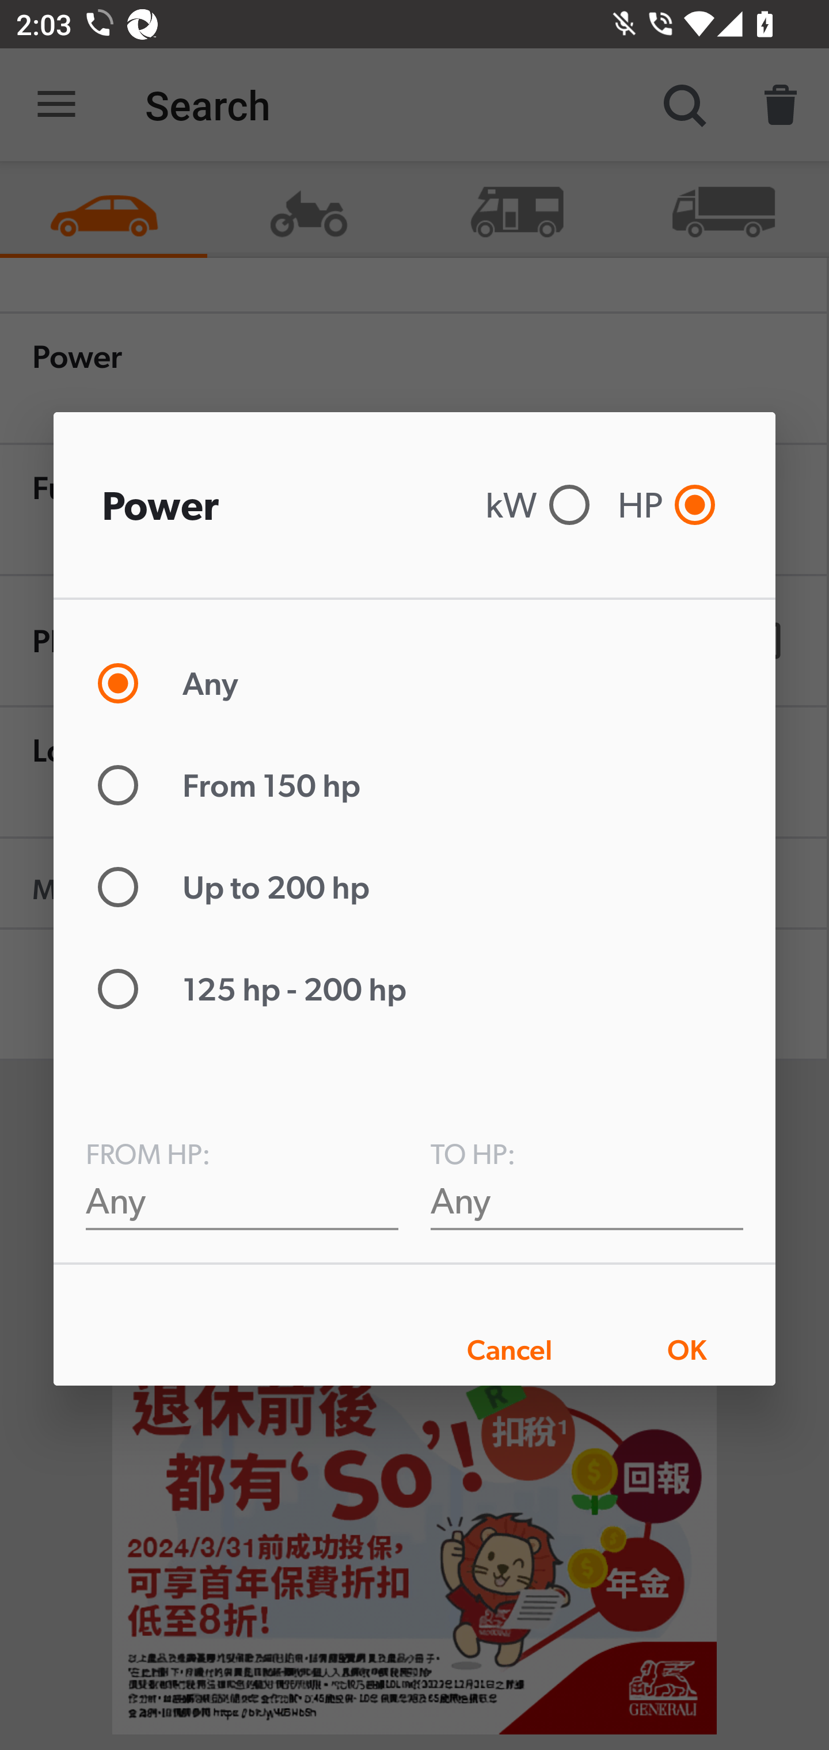  What do you see at coordinates (261, 988) in the screenshot?
I see `125 hp - 200 hp` at bounding box center [261, 988].